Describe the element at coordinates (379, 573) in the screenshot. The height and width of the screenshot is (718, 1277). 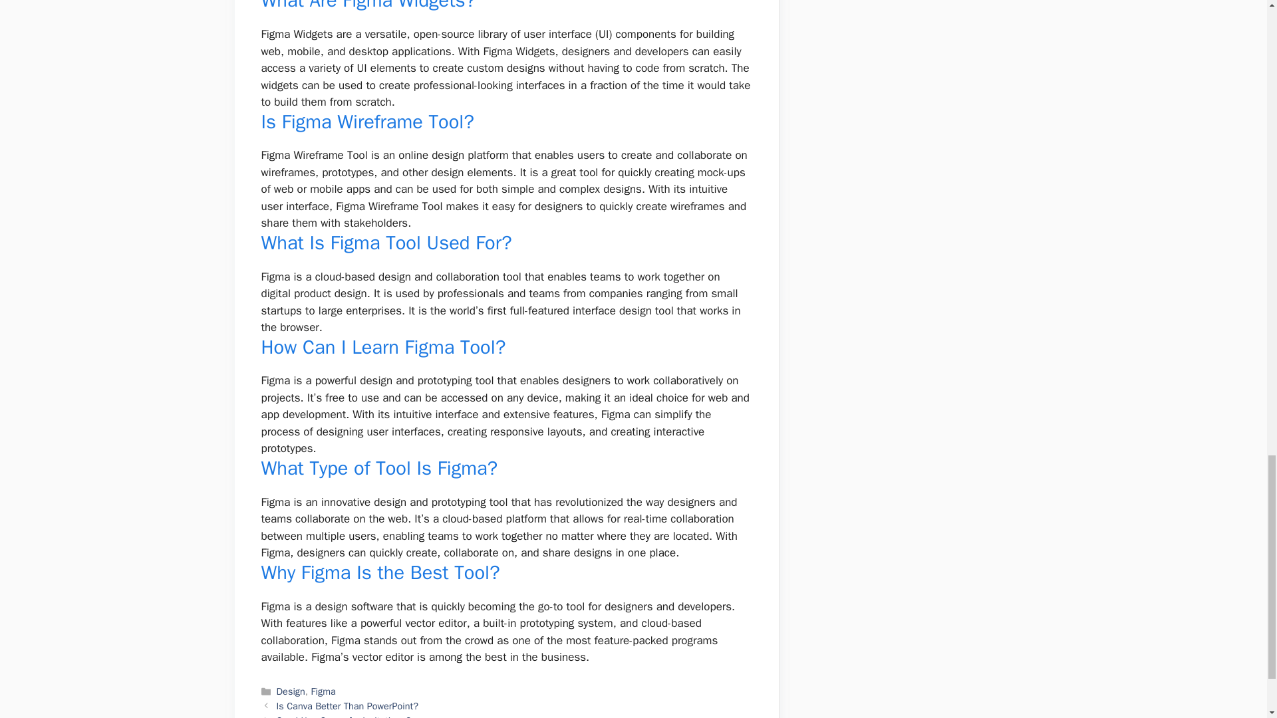
I see `Why Figma Is the Best Tool?` at that location.